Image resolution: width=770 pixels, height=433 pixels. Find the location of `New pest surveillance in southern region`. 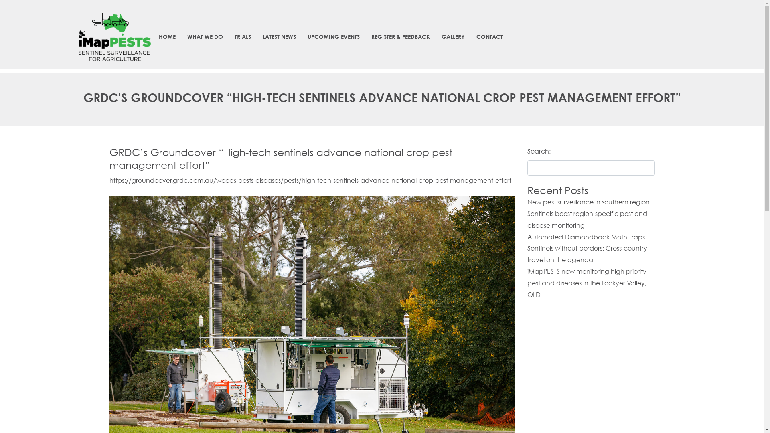

New pest surveillance in southern region is located at coordinates (589, 202).